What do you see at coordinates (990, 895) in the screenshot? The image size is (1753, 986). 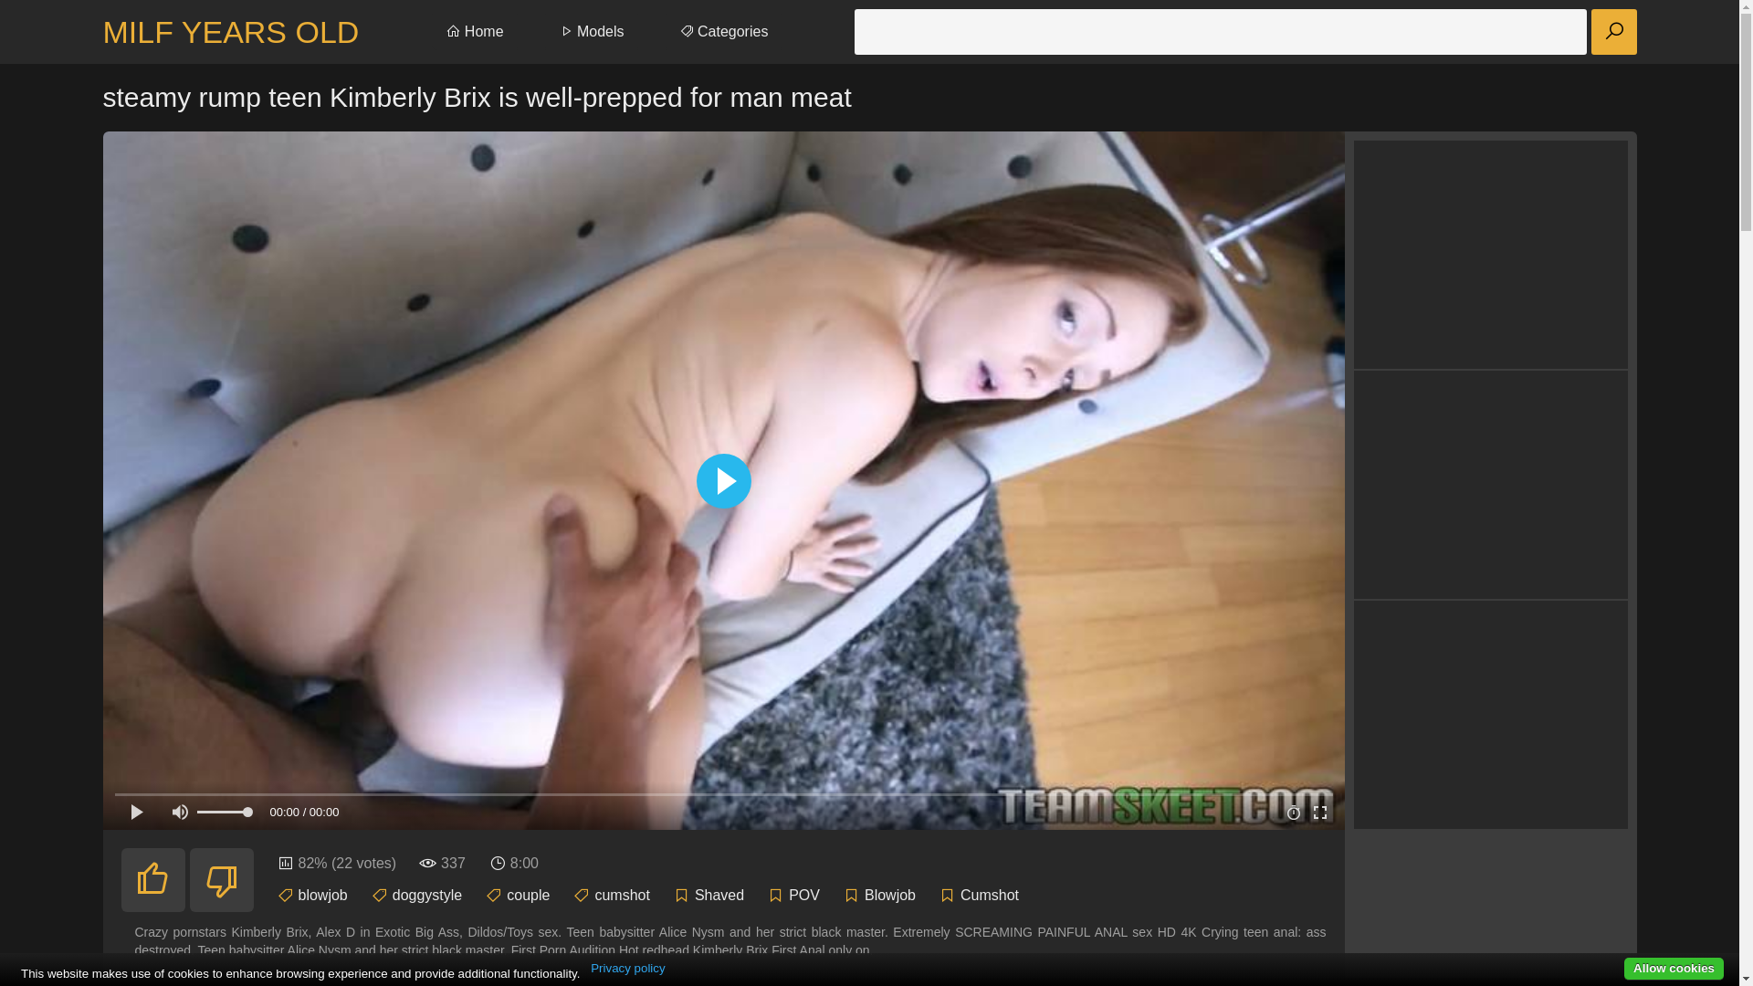 I see `Cumshot` at bounding box center [990, 895].